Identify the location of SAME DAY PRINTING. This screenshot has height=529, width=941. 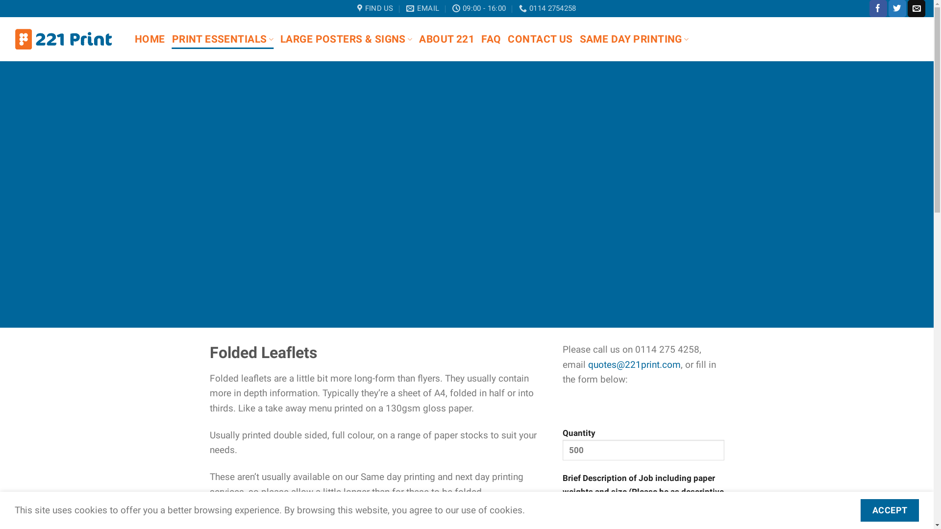
(634, 39).